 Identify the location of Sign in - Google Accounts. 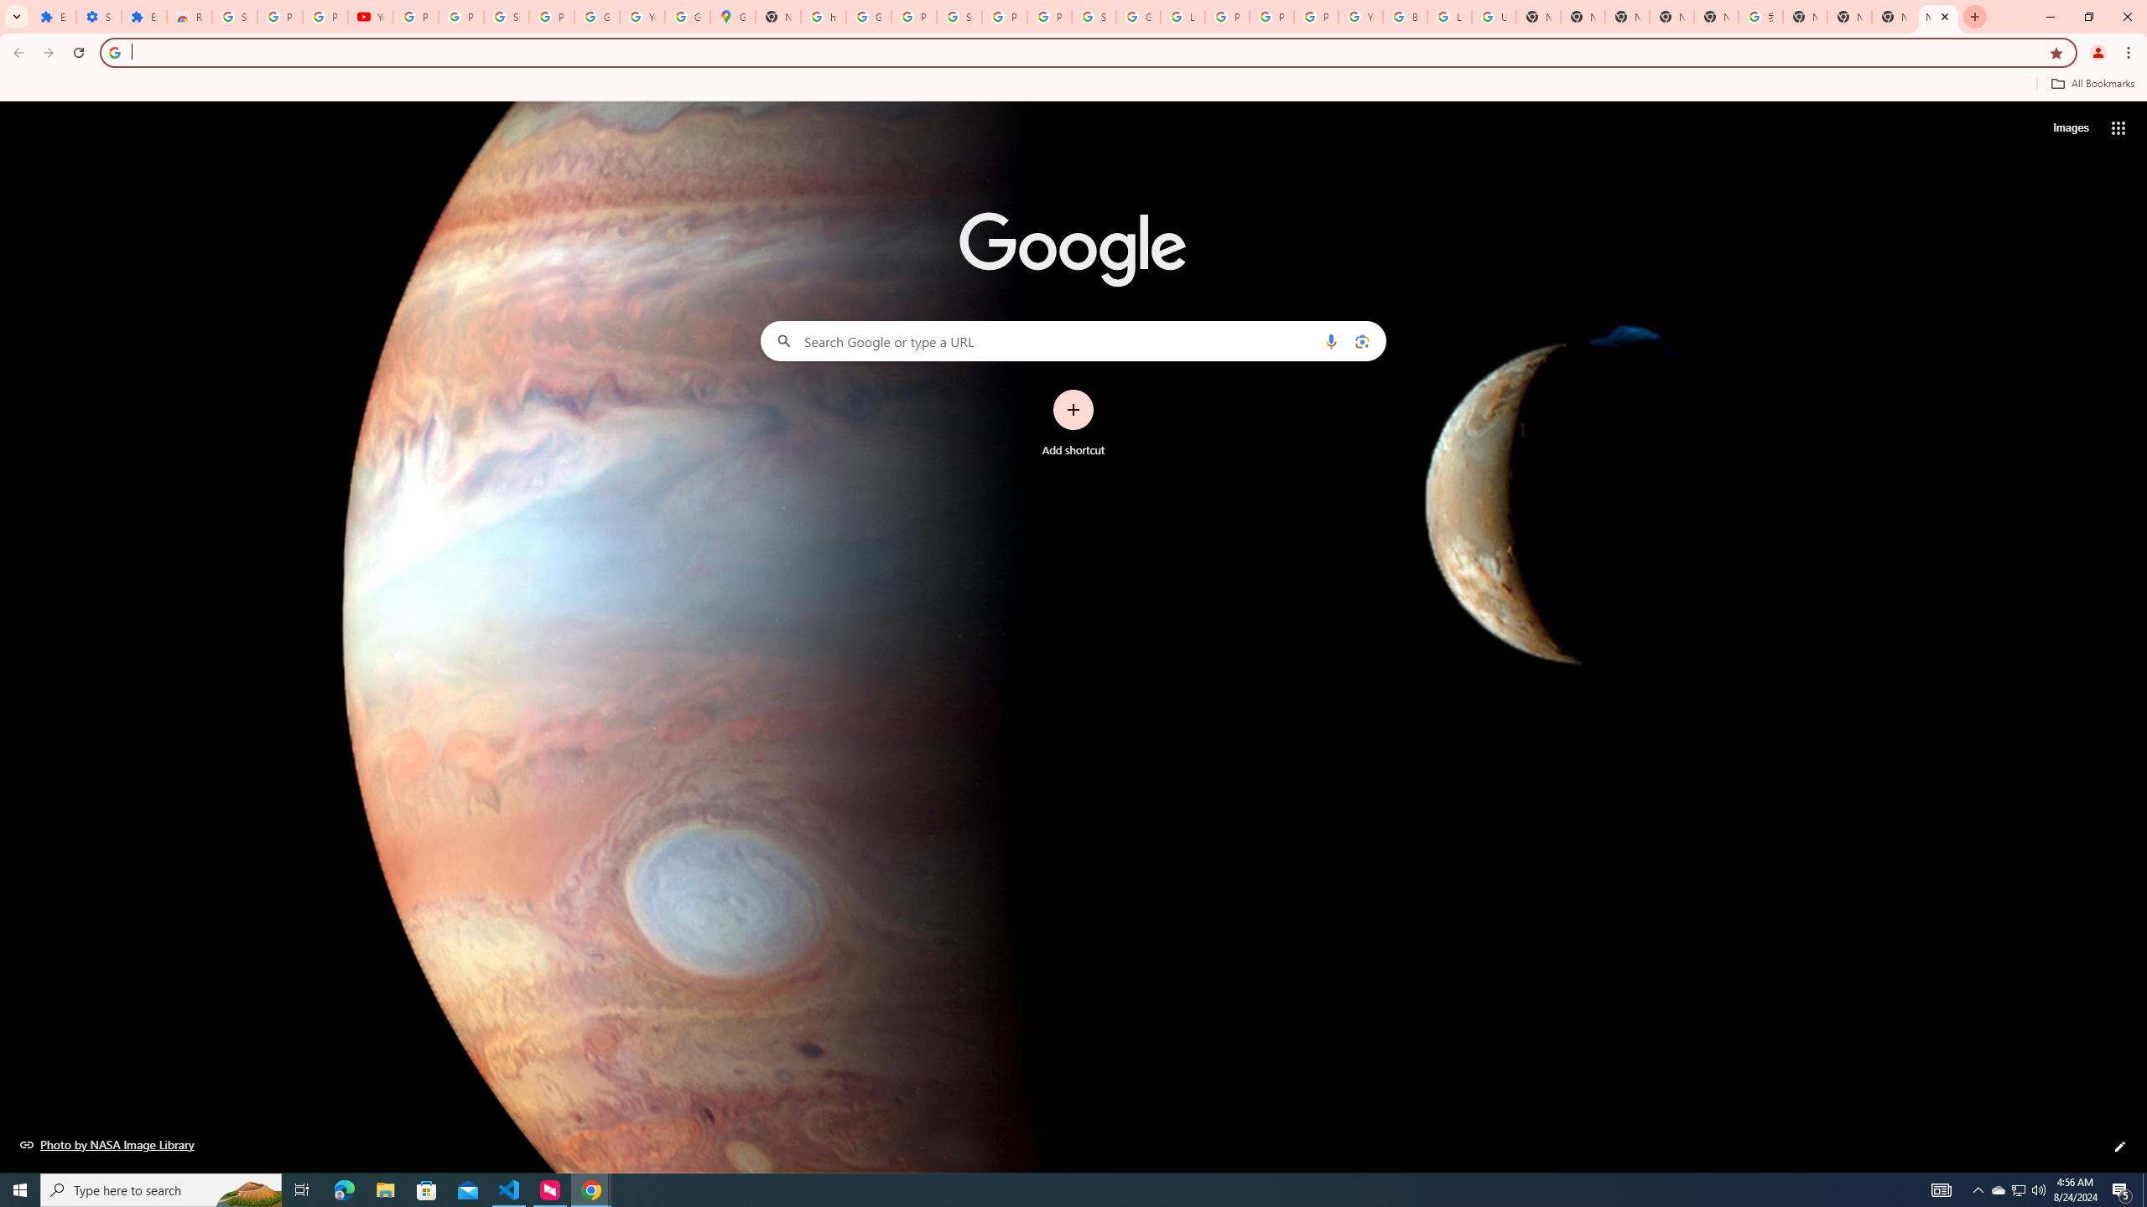
(233, 17).